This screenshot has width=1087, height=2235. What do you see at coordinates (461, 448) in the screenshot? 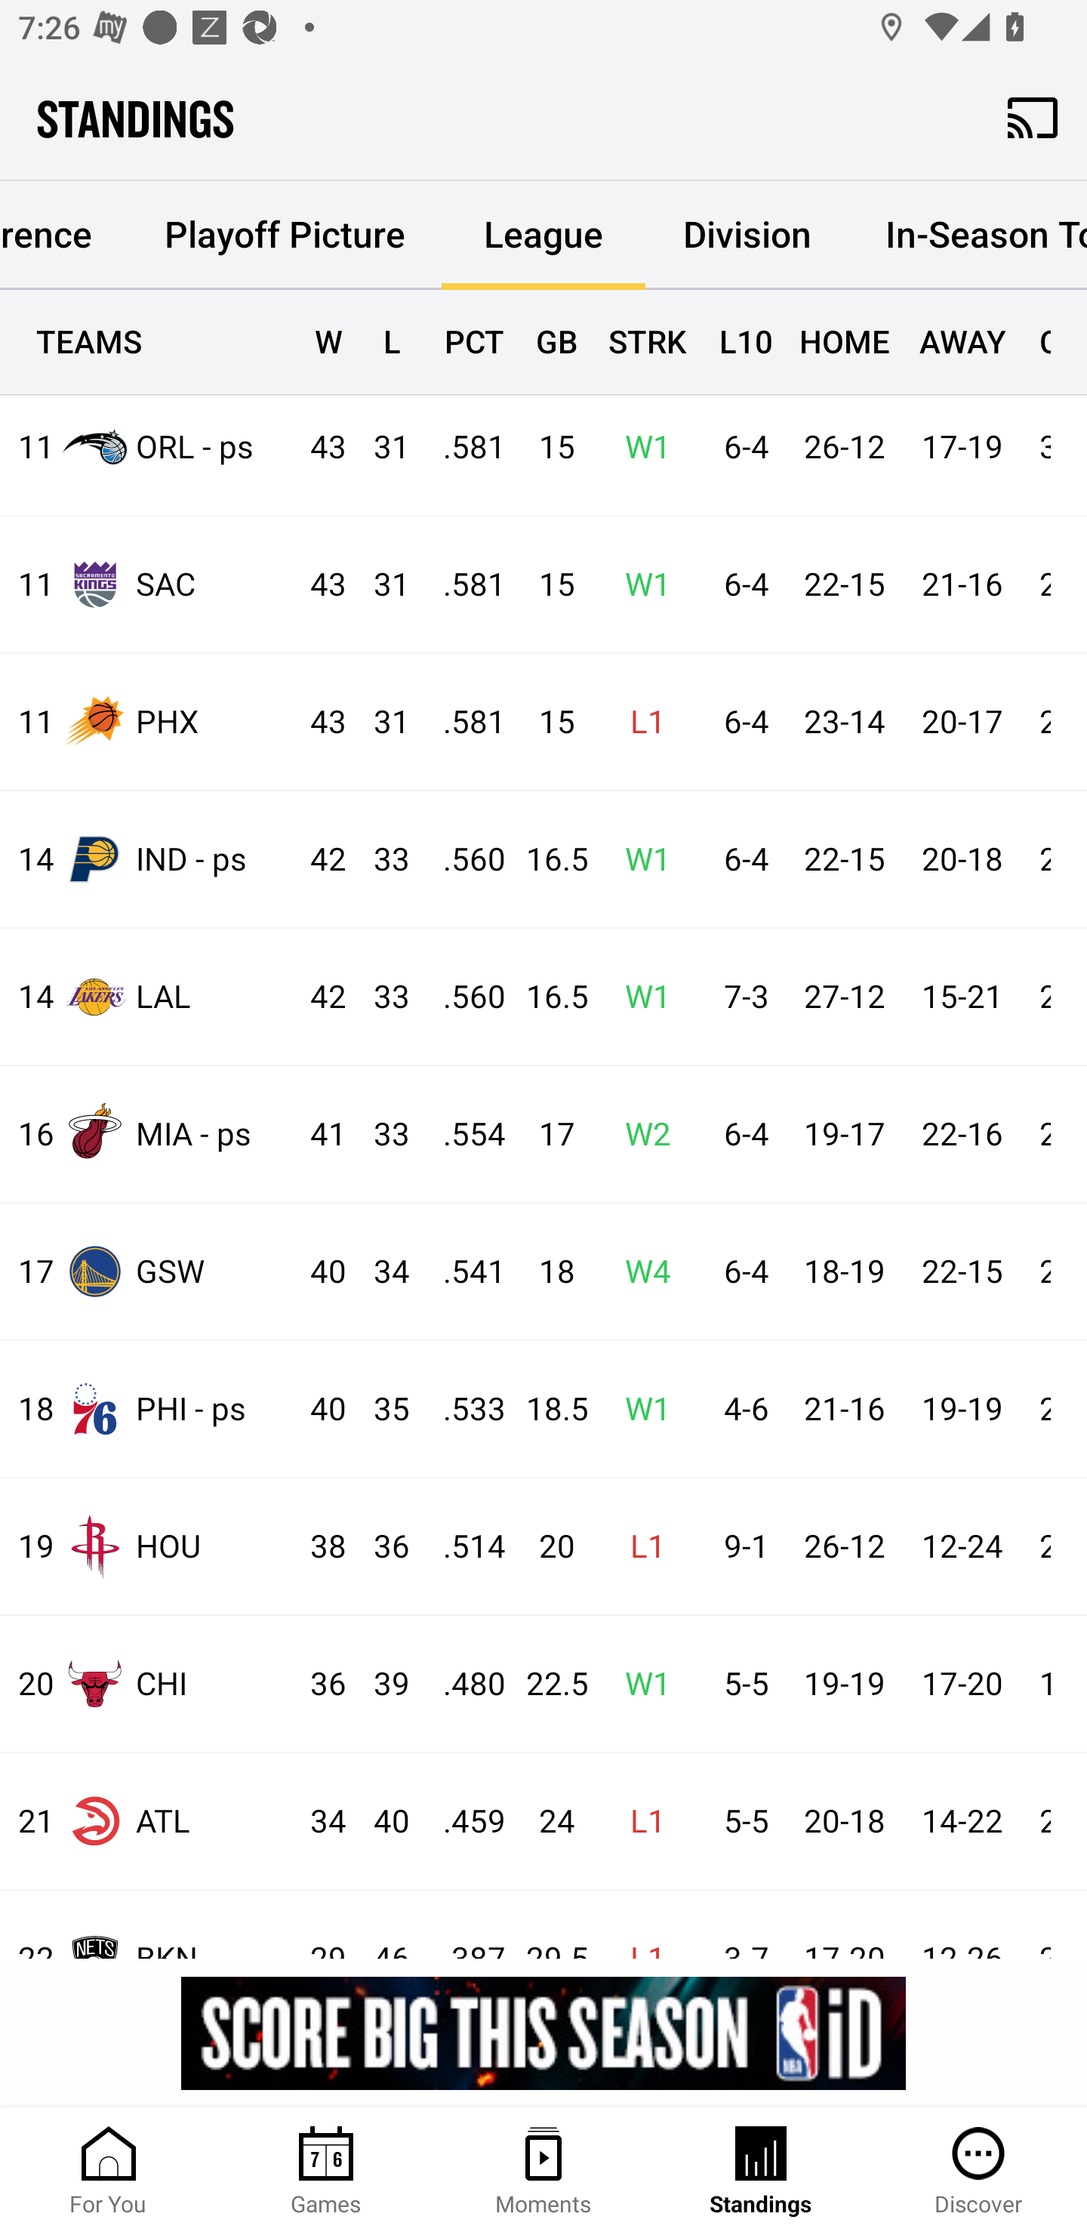
I see `.581` at bounding box center [461, 448].